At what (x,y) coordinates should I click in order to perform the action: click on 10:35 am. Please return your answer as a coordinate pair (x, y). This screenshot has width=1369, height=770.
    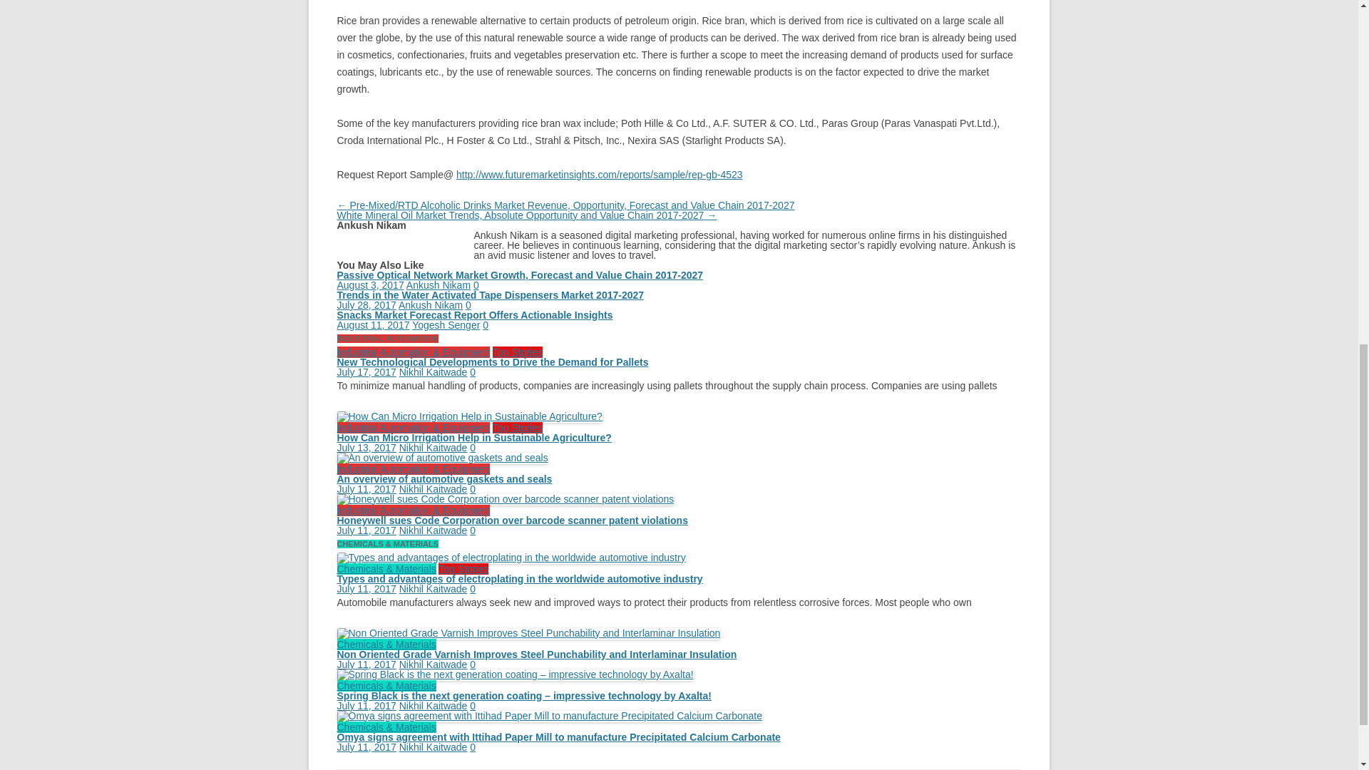
    Looking at the image, I should click on (370, 285).